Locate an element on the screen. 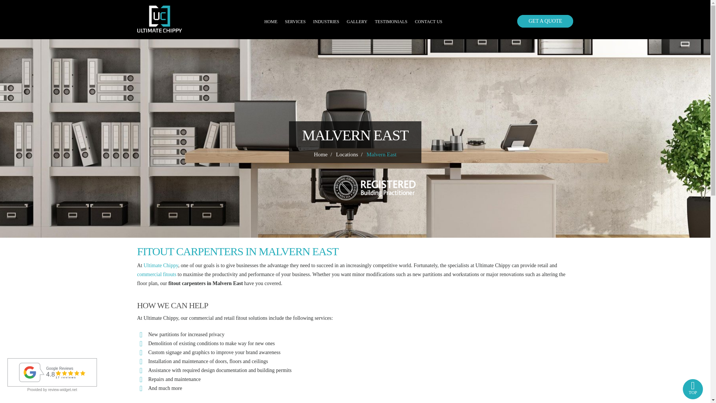 This screenshot has width=716, height=403. GALLERY is located at coordinates (357, 22).